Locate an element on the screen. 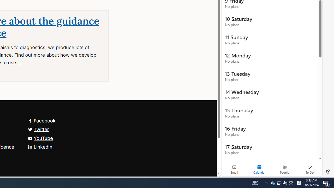 Image resolution: width=334 pixels, height=188 pixels. People is located at coordinates (284, 169).